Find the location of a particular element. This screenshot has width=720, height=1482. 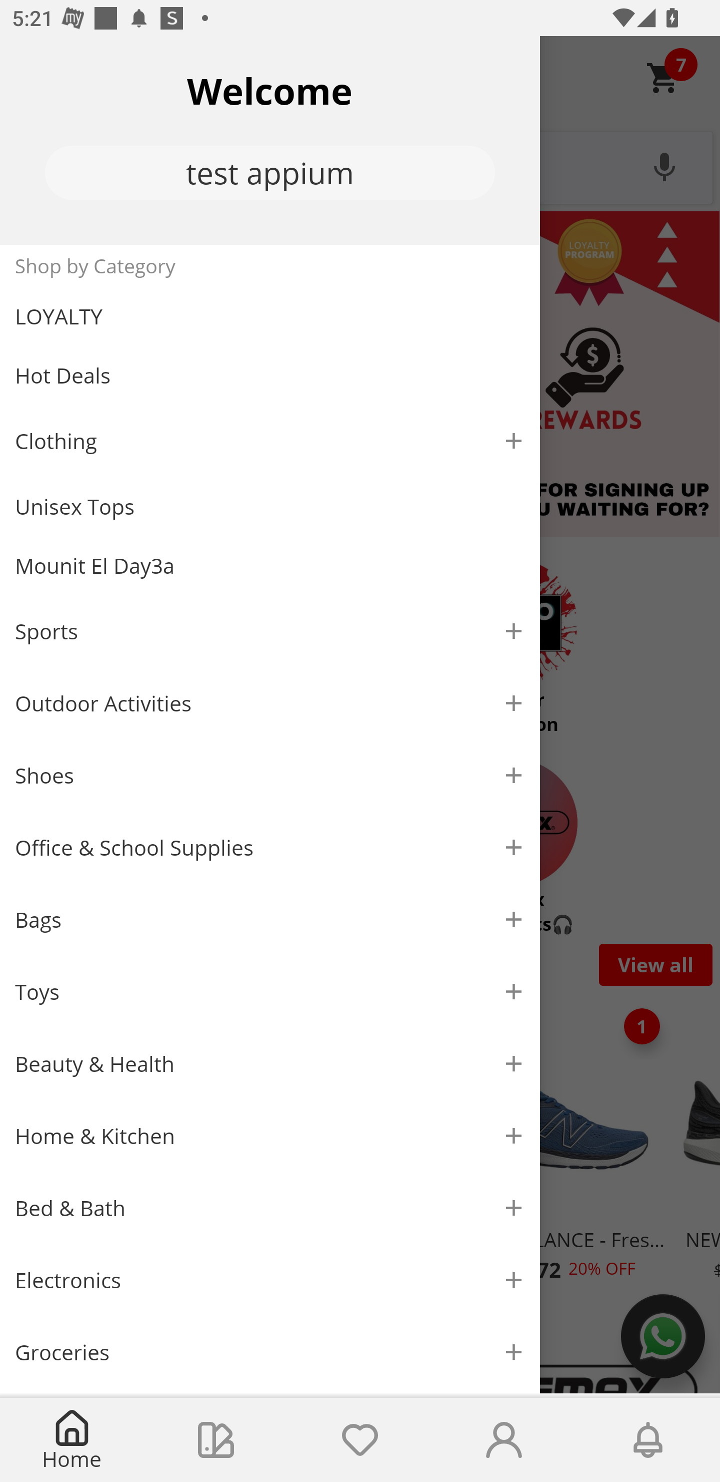

Toys is located at coordinates (270, 992).